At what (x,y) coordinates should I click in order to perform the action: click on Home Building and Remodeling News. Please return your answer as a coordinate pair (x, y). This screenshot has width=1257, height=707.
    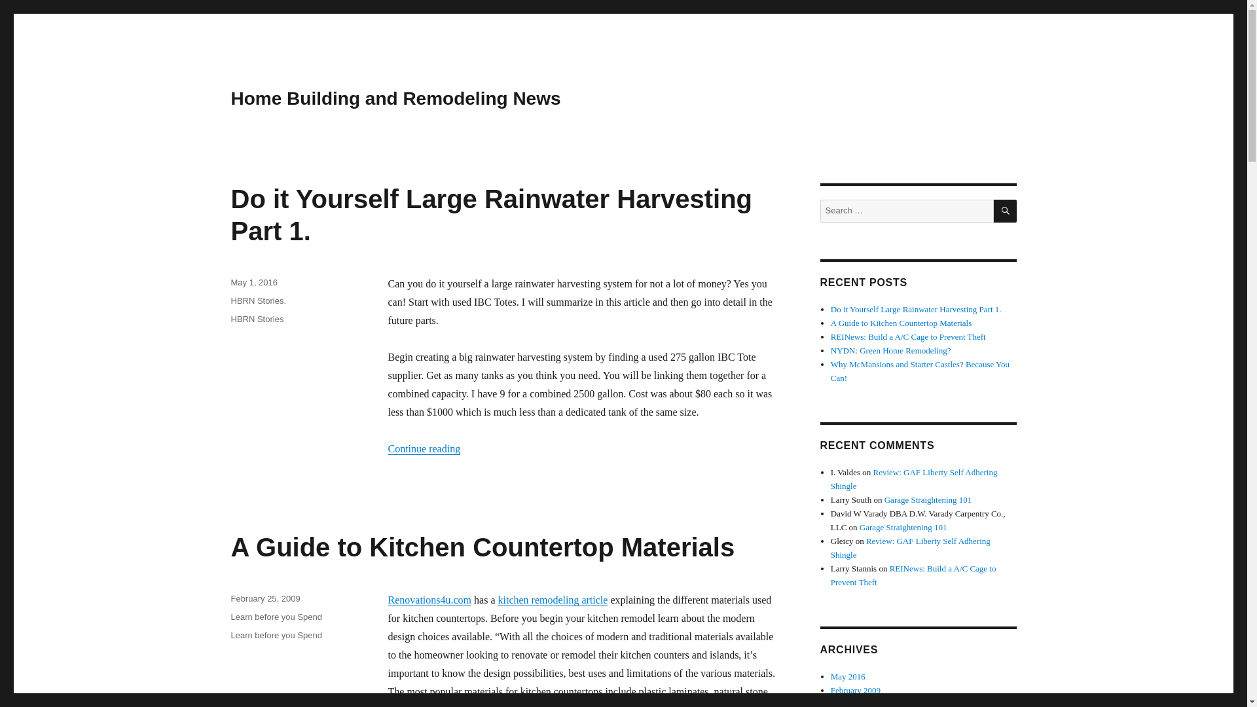
    Looking at the image, I should click on (395, 98).